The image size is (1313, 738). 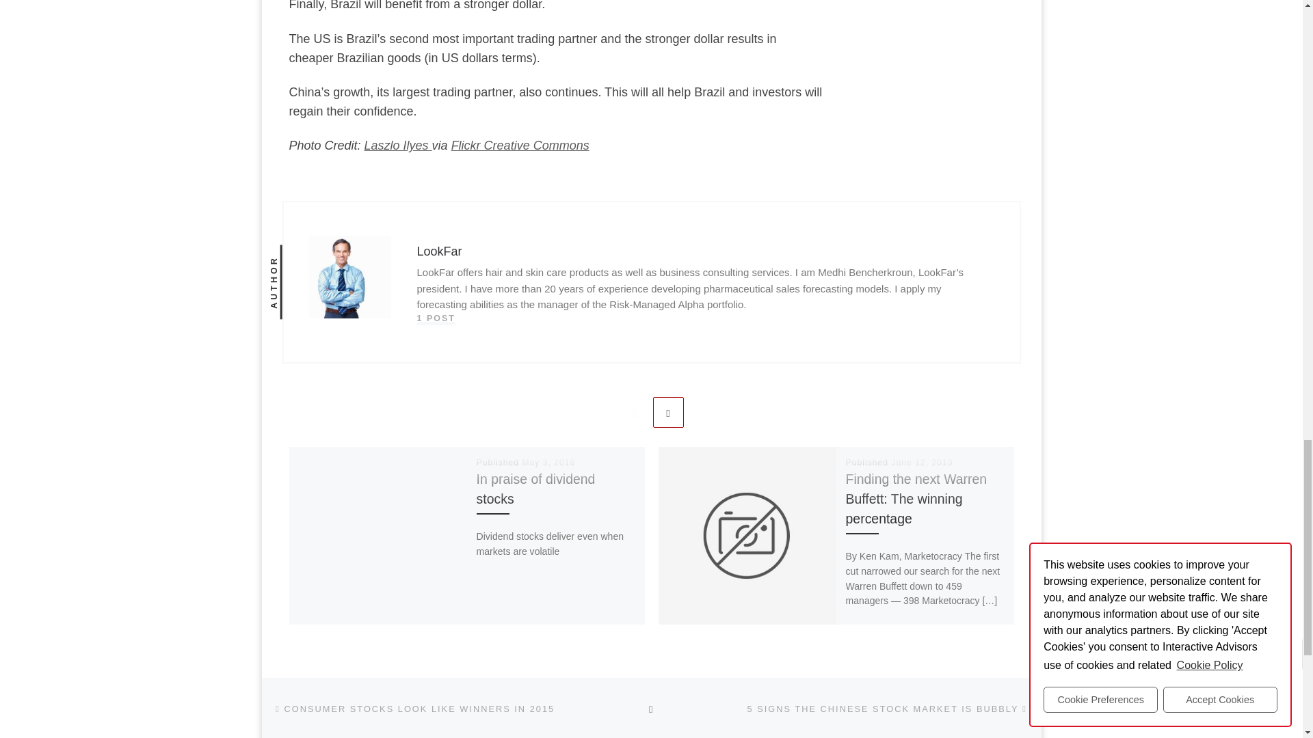 What do you see at coordinates (916, 499) in the screenshot?
I see `Finding the next Warren Buffett: The winning percentage` at bounding box center [916, 499].